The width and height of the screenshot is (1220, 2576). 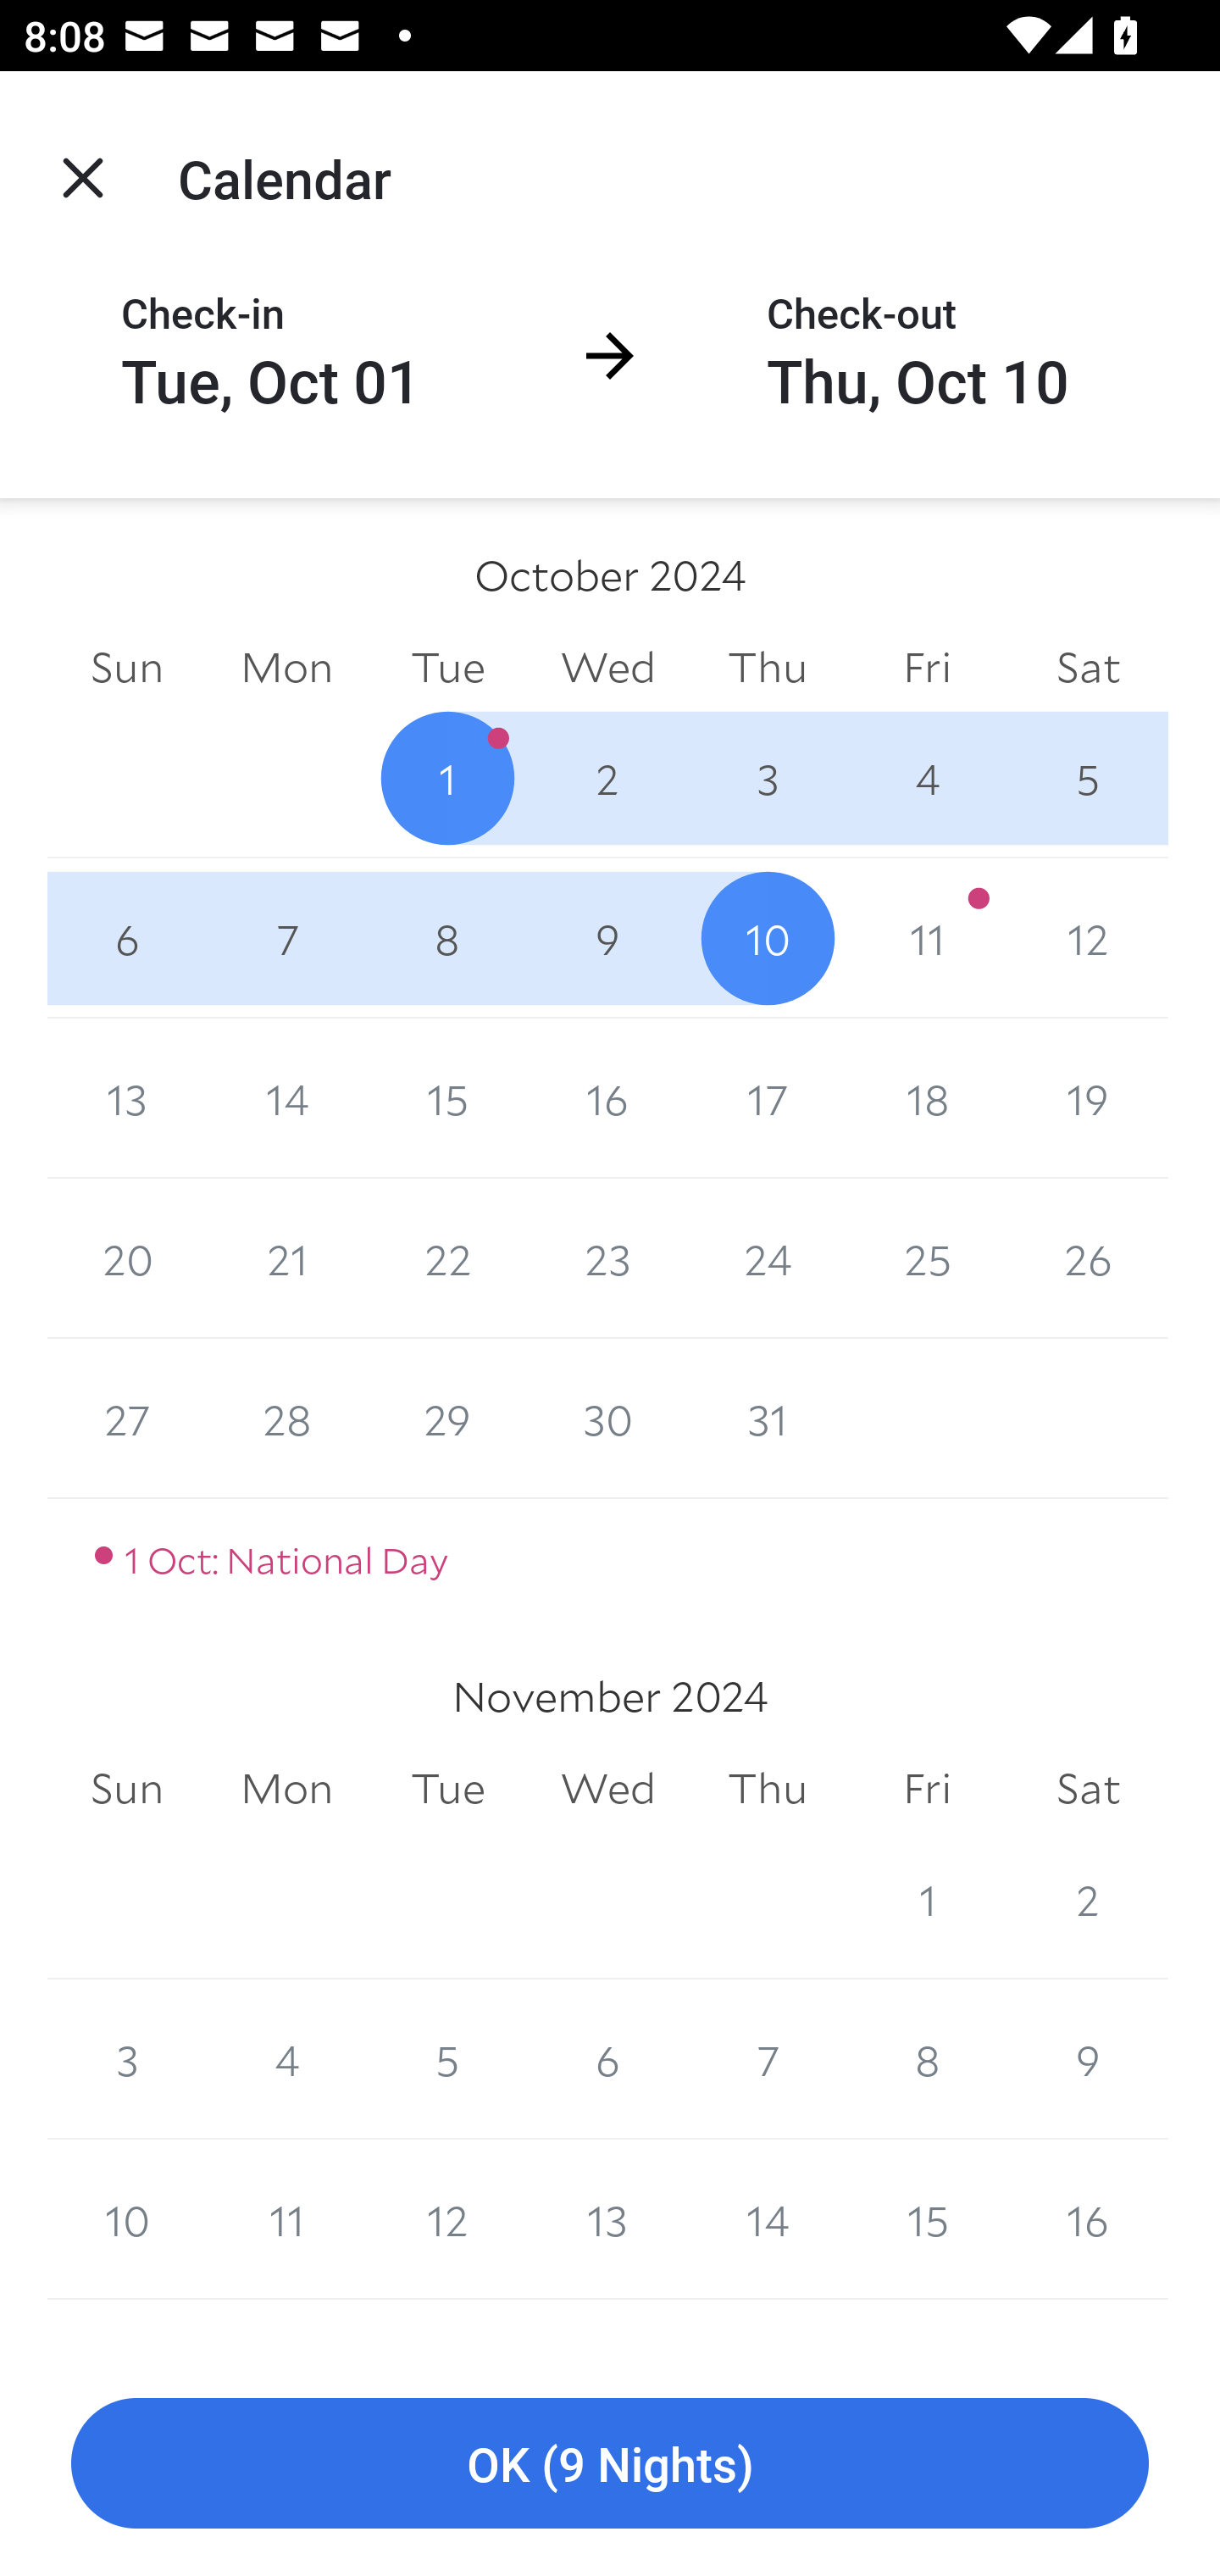 I want to click on Fri, so click(x=927, y=1789).